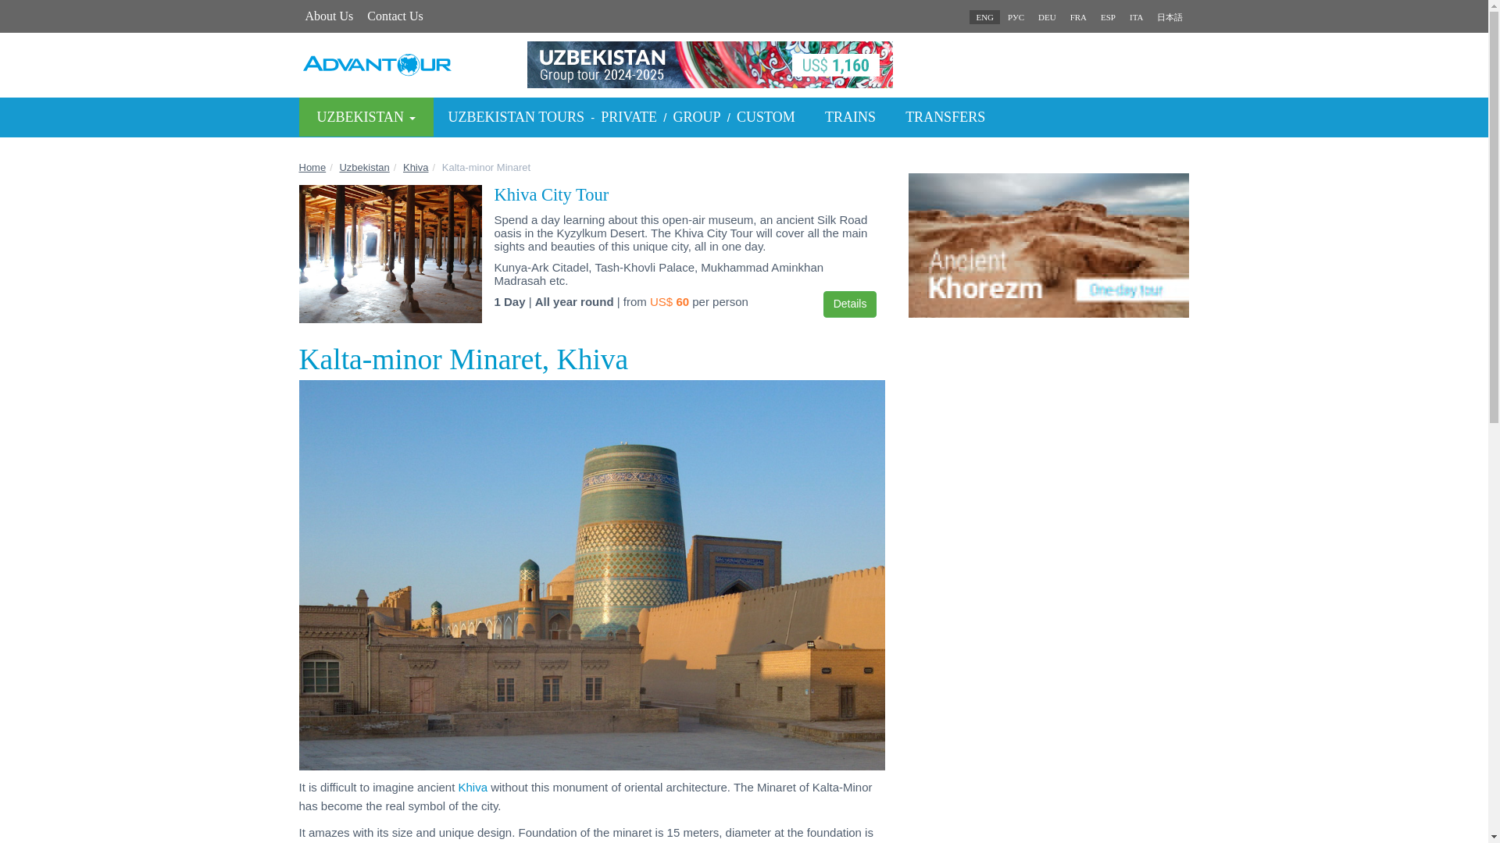 This screenshot has height=843, width=1500. I want to click on Khiva, Uzbekistan, so click(1136, 17).